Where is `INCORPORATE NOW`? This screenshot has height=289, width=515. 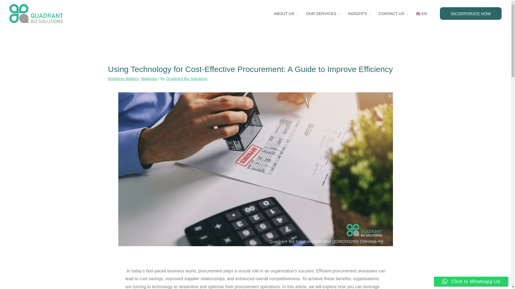 INCORPORATE NOW is located at coordinates (470, 13).